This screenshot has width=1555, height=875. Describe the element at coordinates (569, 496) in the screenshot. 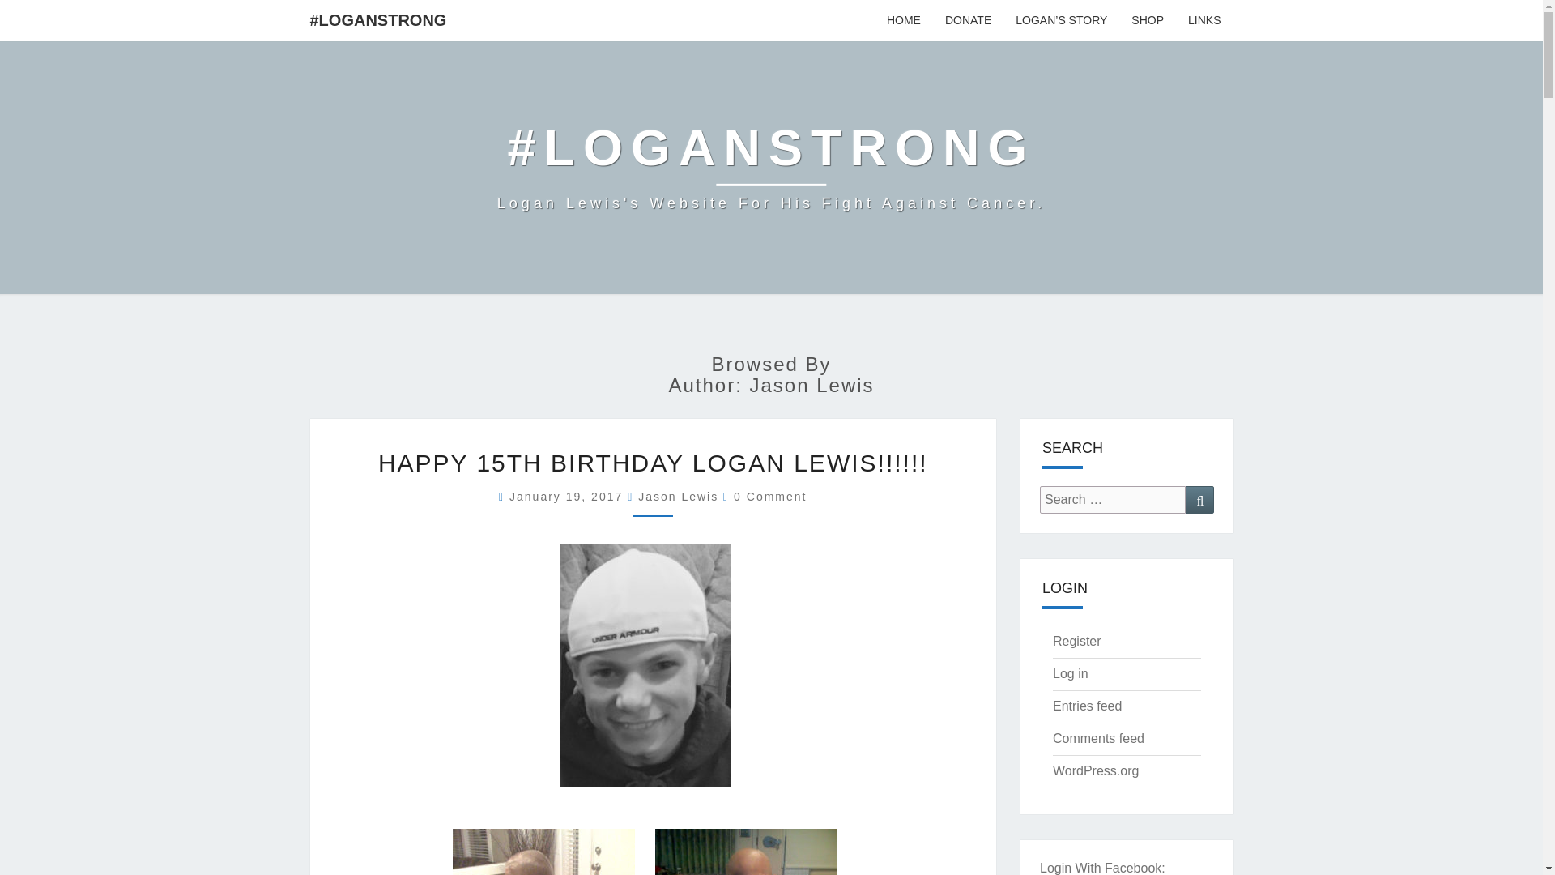

I see `January 19, 2017` at that location.